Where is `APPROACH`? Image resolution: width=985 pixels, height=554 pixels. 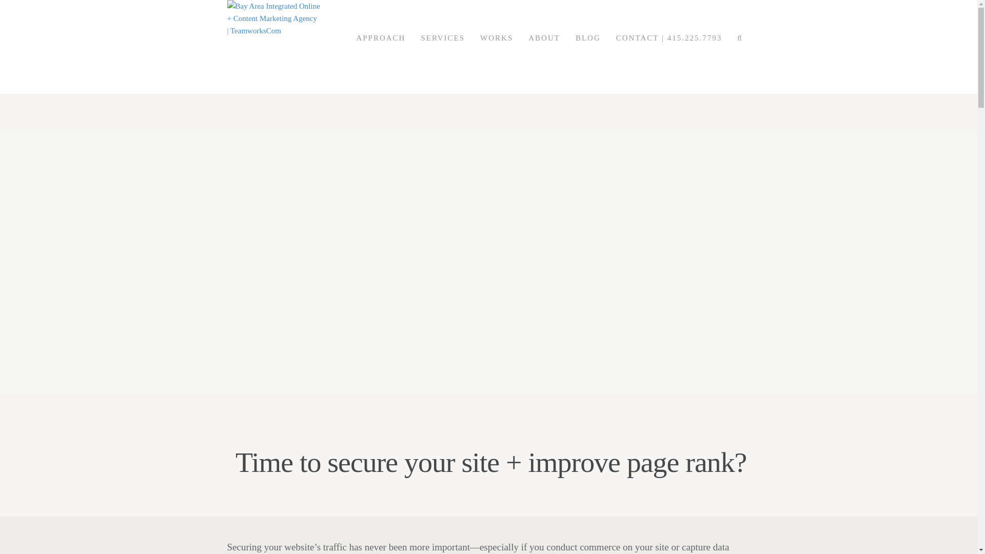 APPROACH is located at coordinates (381, 46).